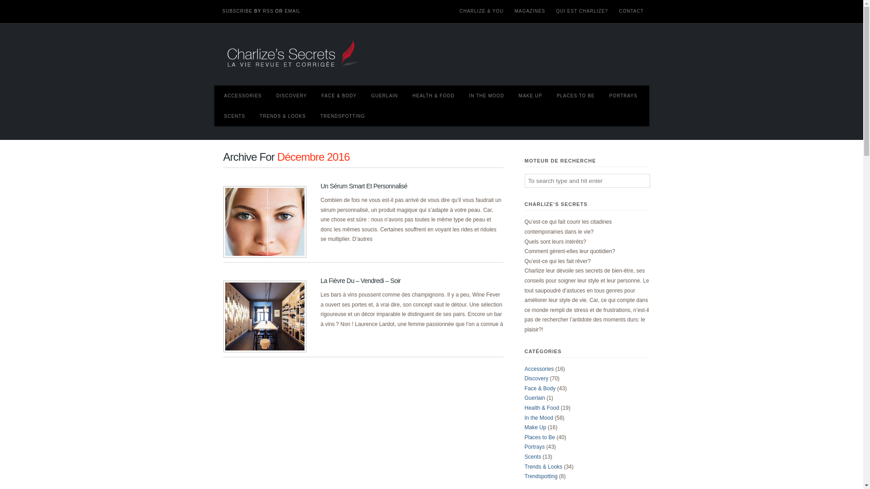 This screenshot has width=870, height=489. What do you see at coordinates (435, 96) in the screenshot?
I see `HEALTH & FOOD` at bounding box center [435, 96].